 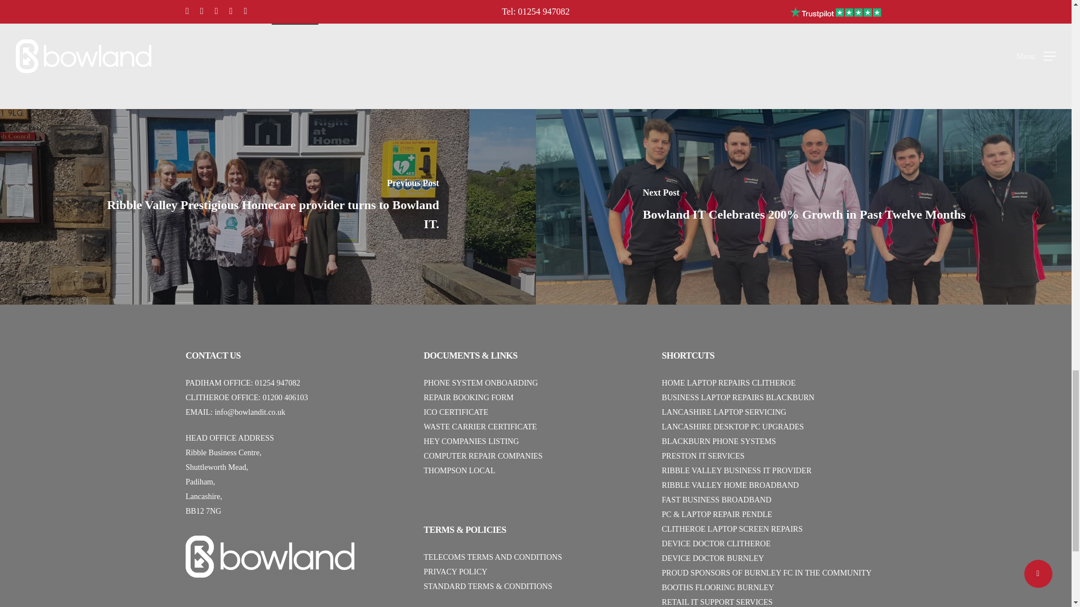 I want to click on ICO CERTIFICATE, so click(x=456, y=411).